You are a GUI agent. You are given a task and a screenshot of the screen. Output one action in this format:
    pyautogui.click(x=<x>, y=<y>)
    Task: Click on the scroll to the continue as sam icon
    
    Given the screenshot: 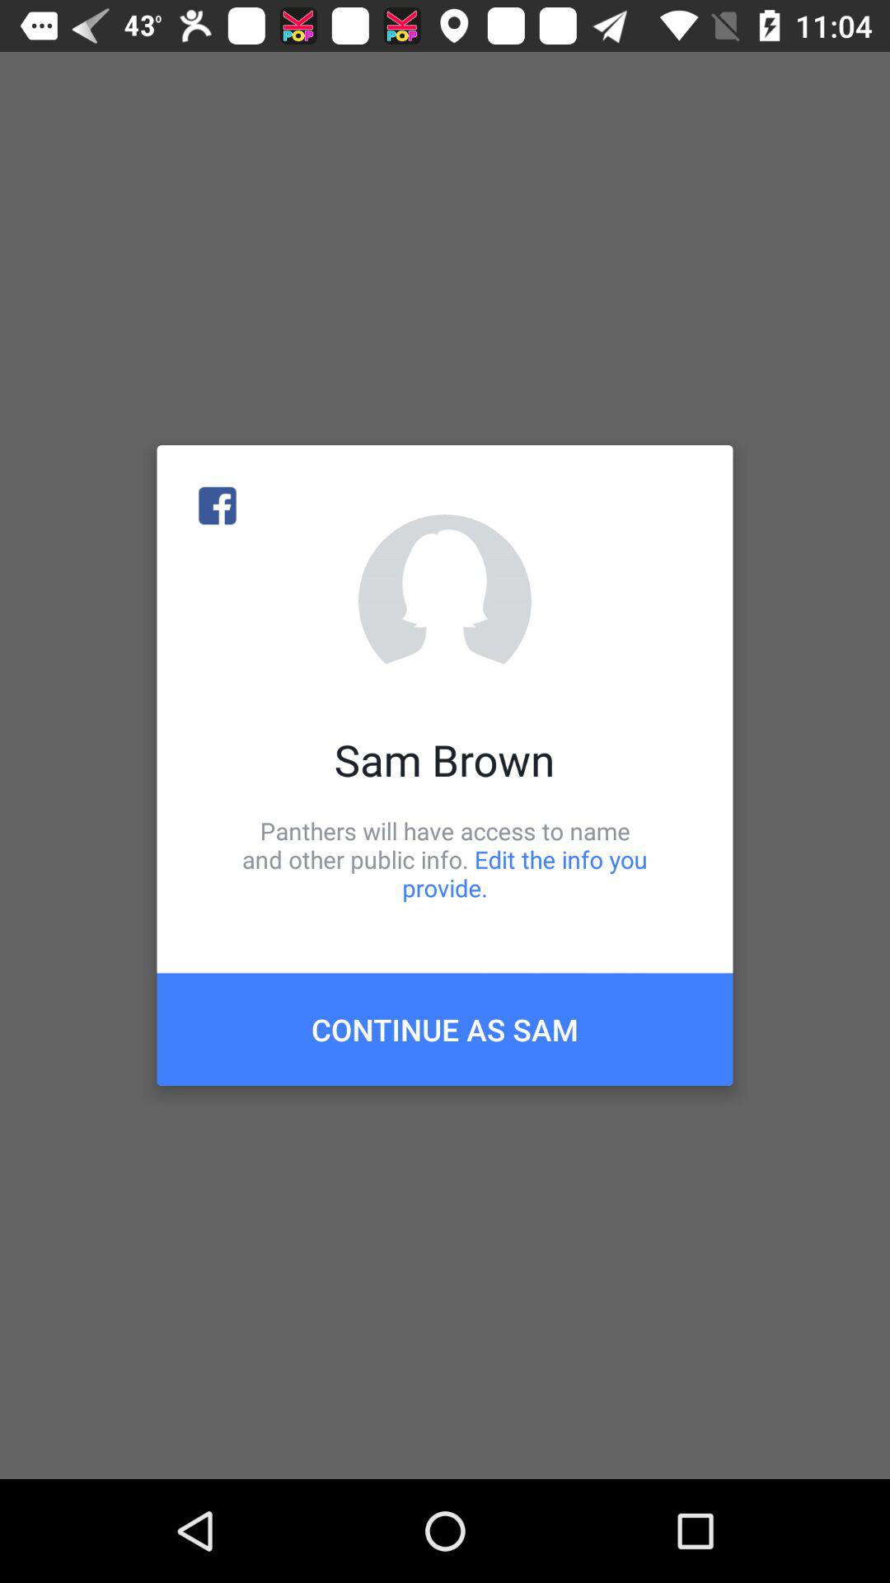 What is the action you would take?
    pyautogui.click(x=445, y=1029)
    